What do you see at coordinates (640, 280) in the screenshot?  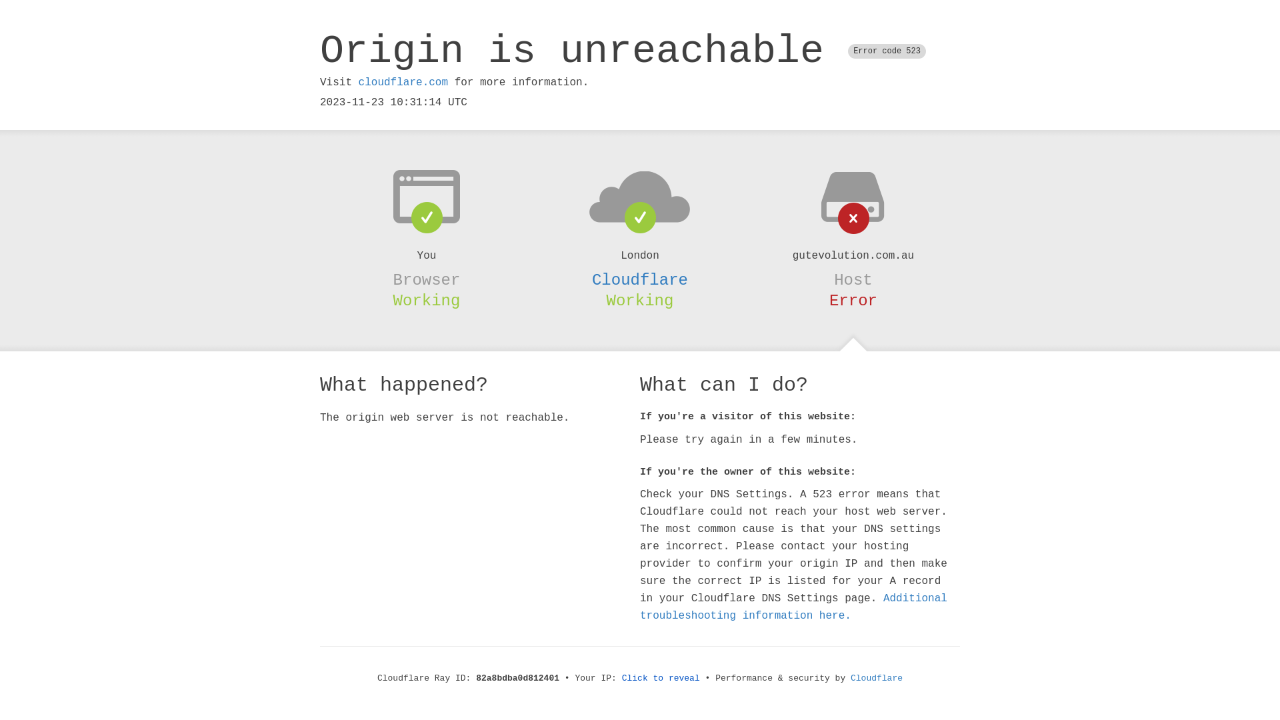 I see `Cloudflare` at bounding box center [640, 280].